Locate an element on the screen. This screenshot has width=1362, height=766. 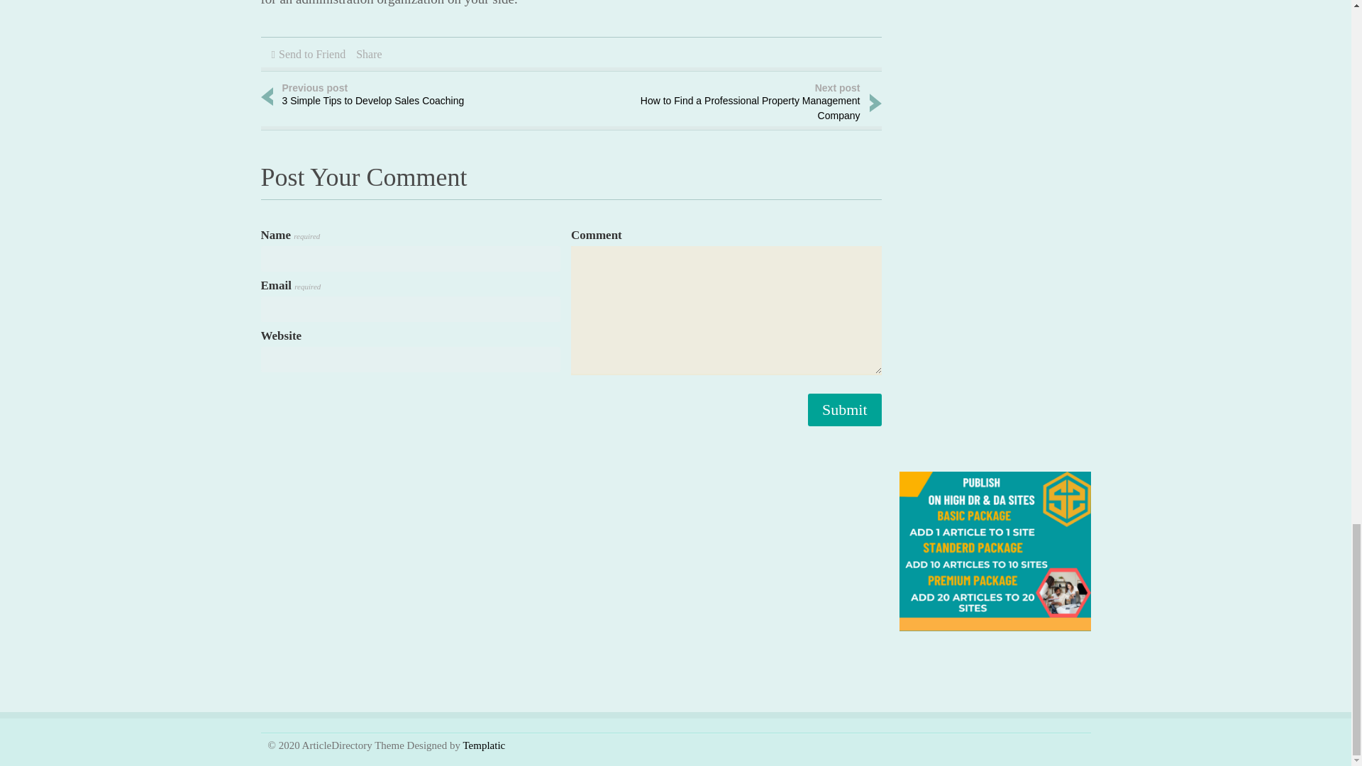
Submit is located at coordinates (844, 410).